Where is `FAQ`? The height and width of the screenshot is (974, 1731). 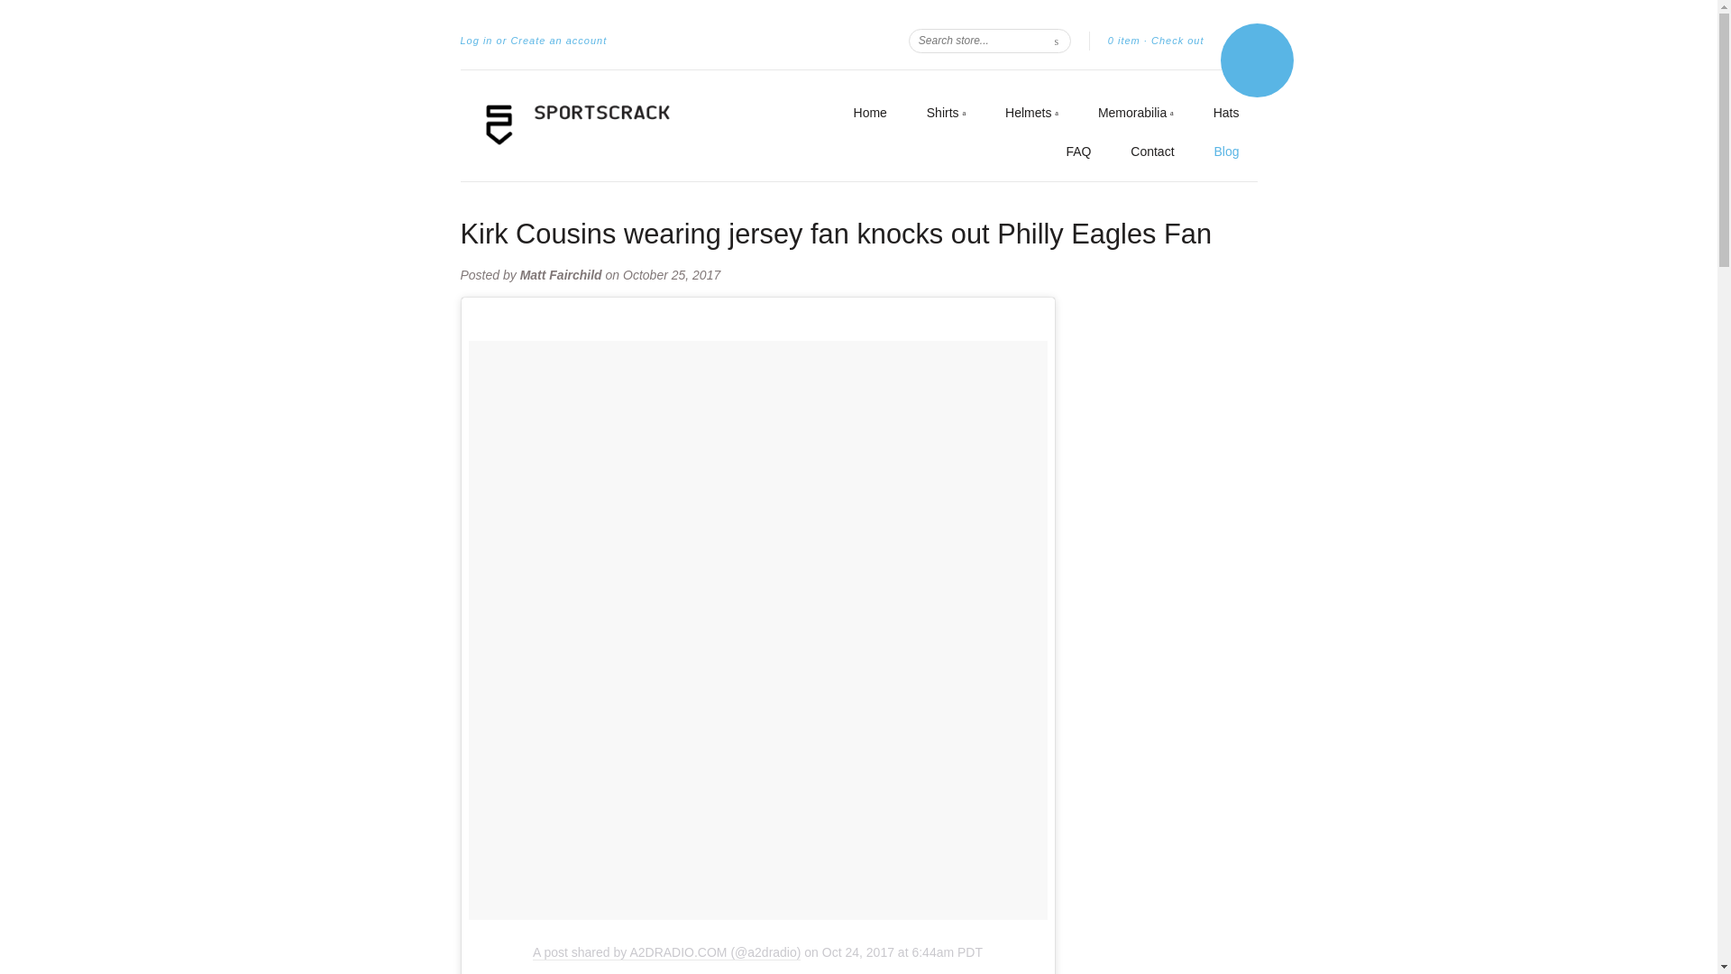
FAQ is located at coordinates (1078, 152).